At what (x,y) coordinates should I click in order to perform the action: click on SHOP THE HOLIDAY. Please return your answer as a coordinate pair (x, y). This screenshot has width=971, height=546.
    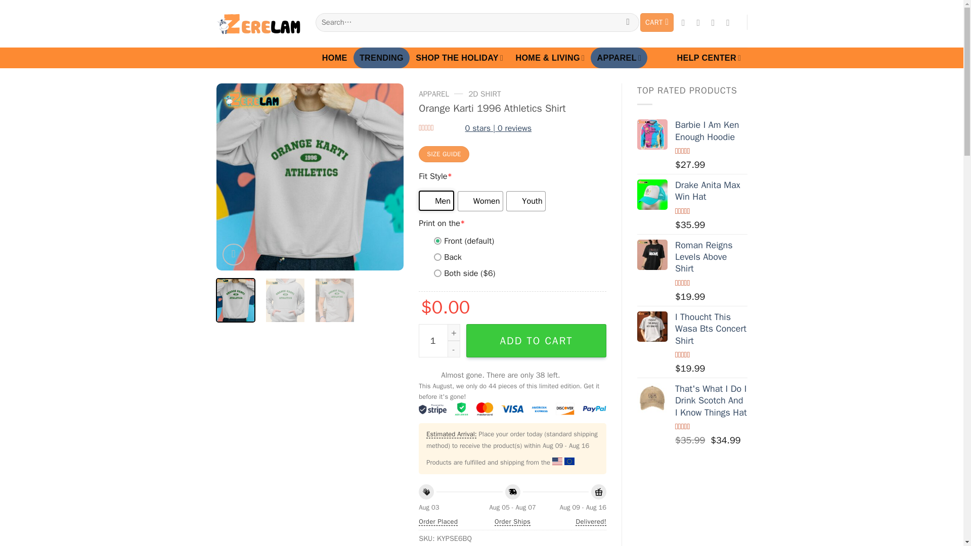
    Looking at the image, I should click on (459, 58).